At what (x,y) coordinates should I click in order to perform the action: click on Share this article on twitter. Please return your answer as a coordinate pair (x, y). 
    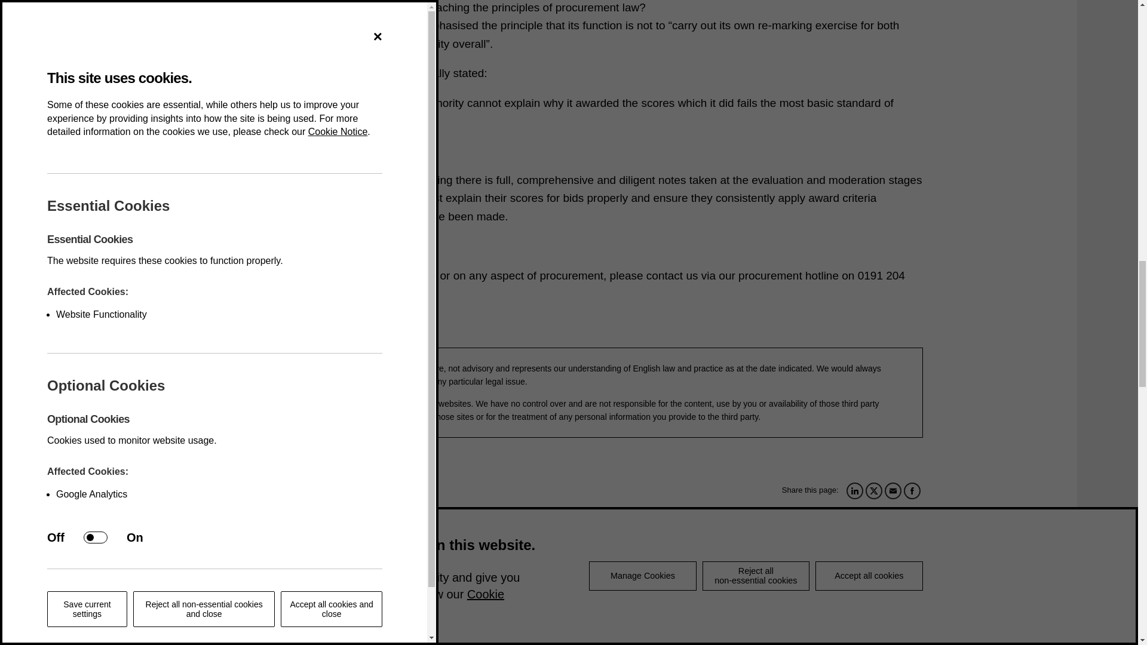
    Looking at the image, I should click on (873, 490).